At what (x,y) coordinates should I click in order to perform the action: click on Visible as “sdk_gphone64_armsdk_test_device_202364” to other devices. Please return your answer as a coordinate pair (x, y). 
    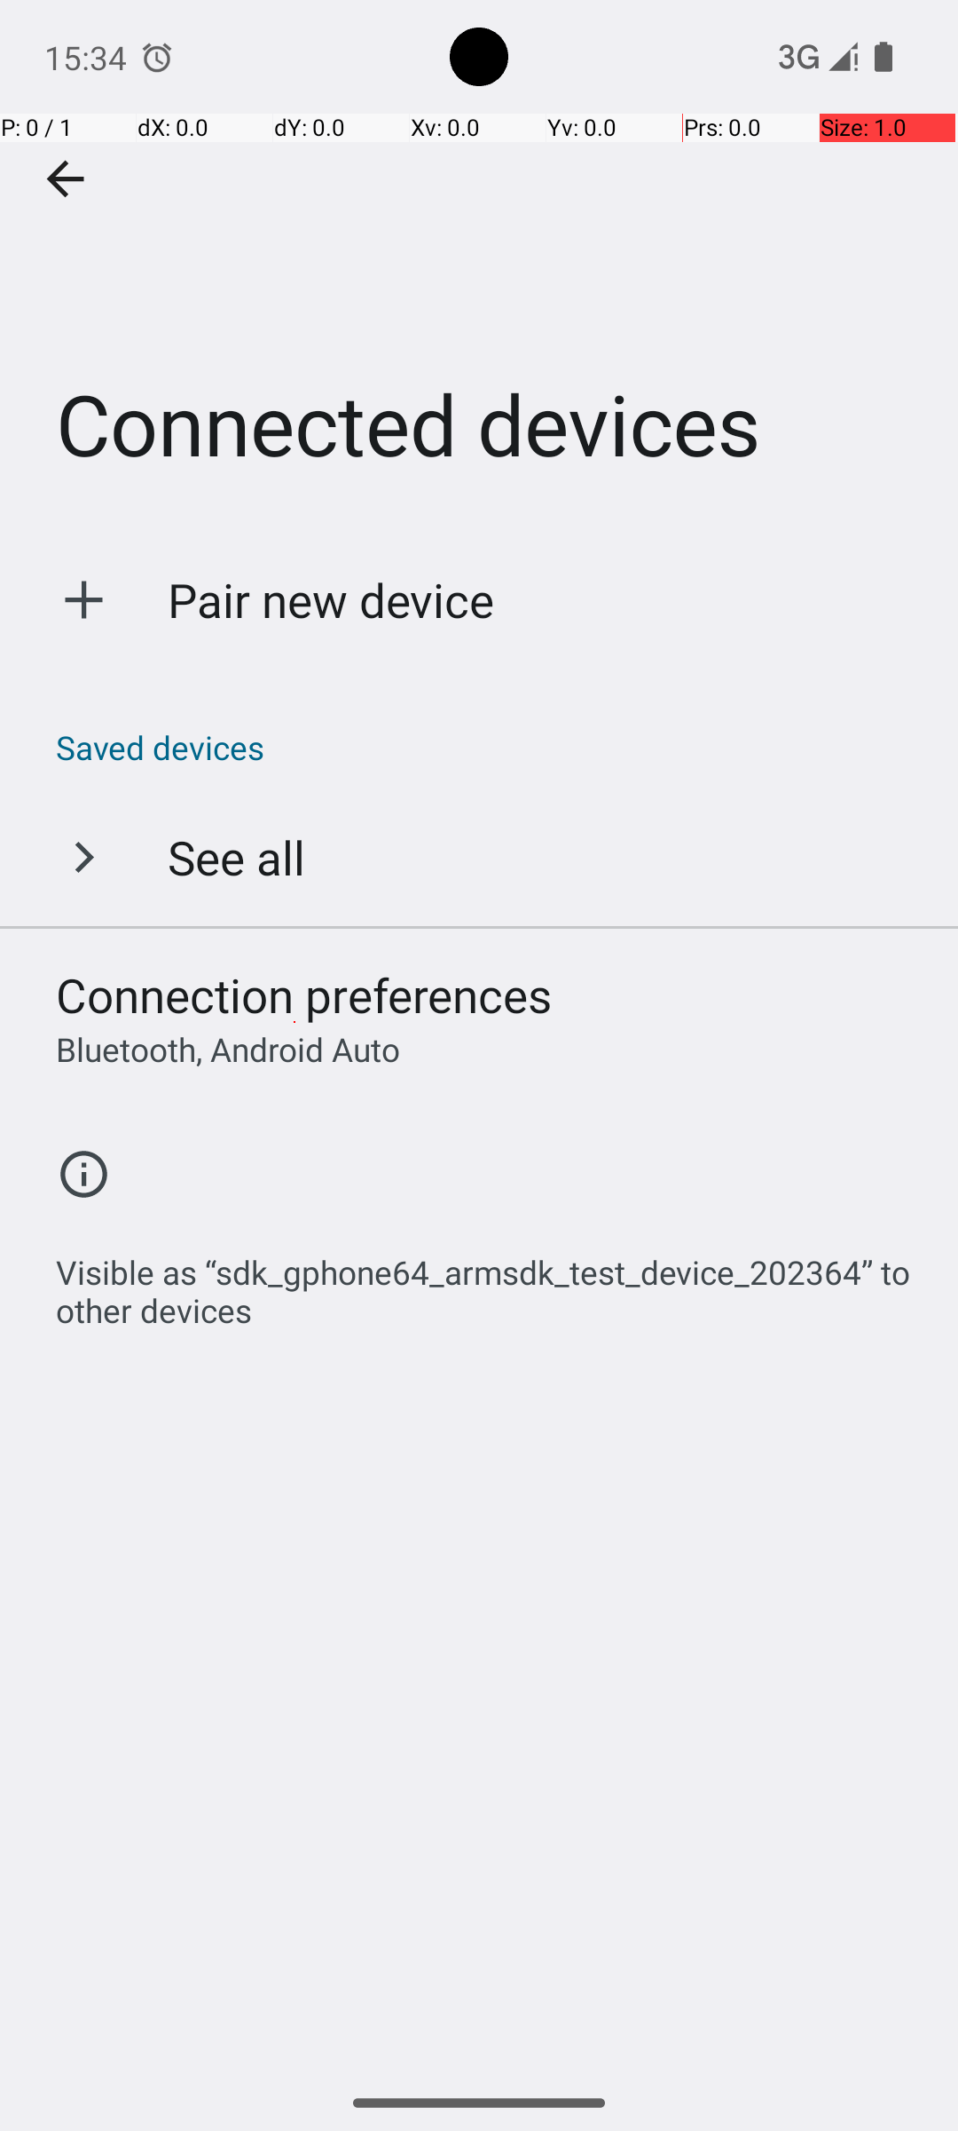
    Looking at the image, I should click on (488, 1282).